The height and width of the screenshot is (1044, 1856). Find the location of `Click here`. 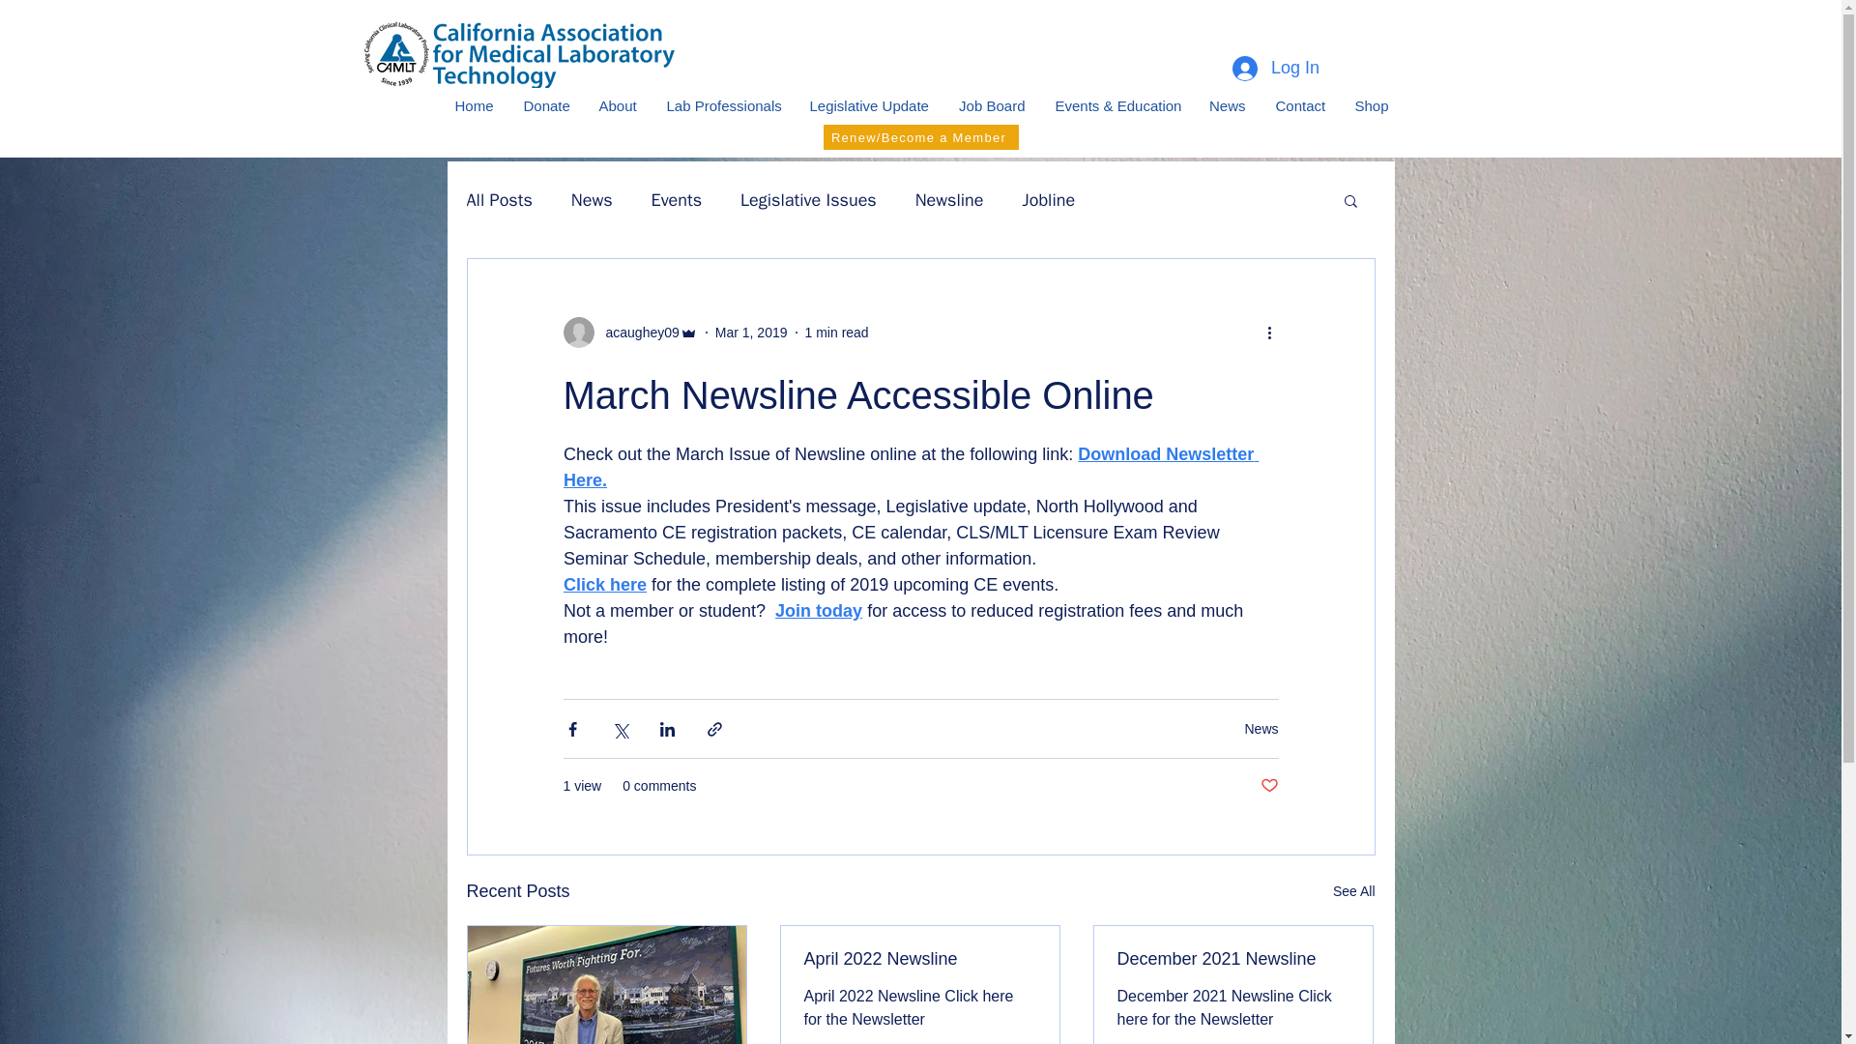

Click here is located at coordinates (603, 584).